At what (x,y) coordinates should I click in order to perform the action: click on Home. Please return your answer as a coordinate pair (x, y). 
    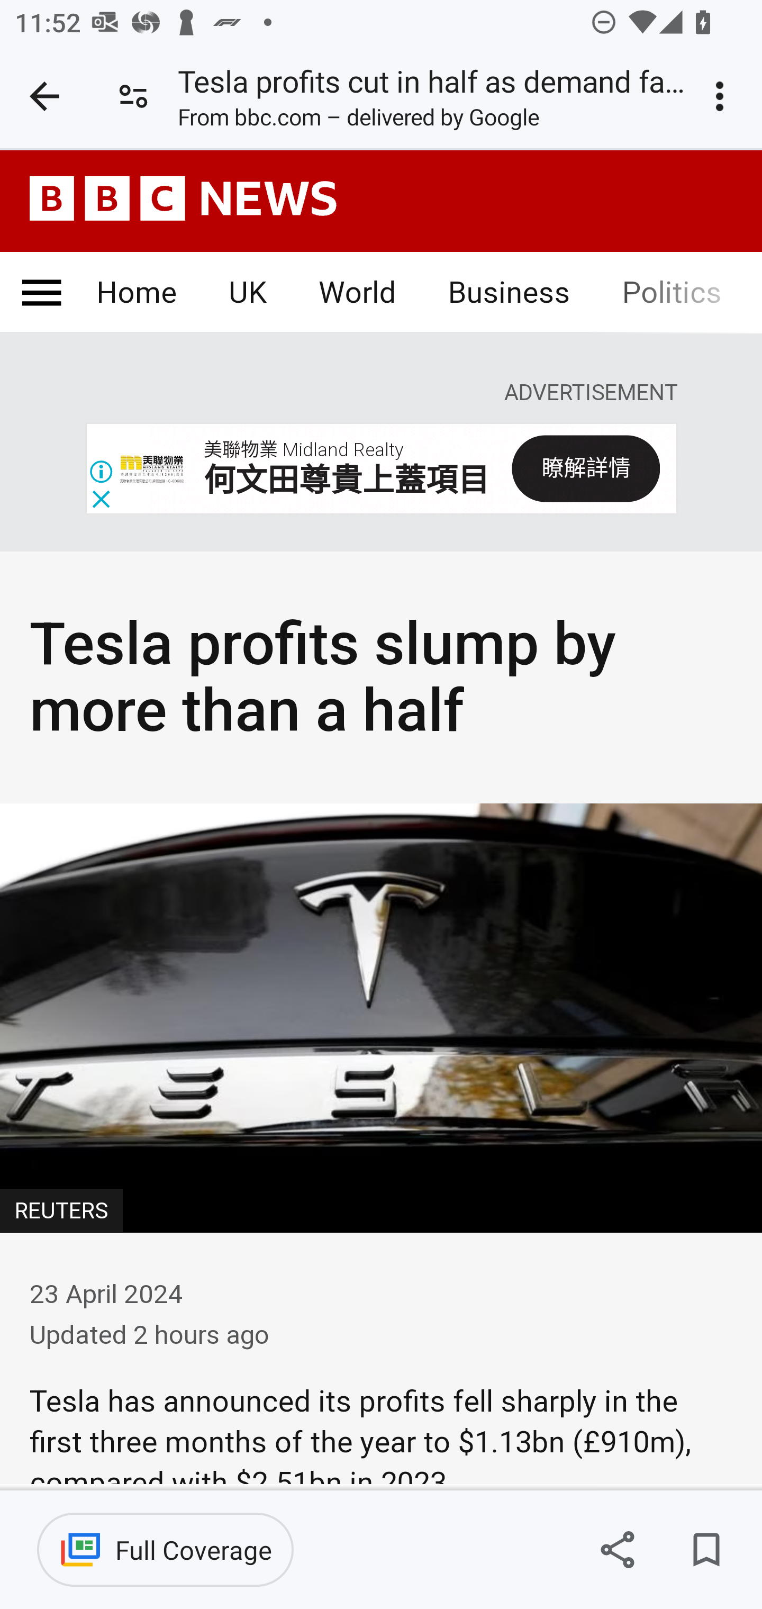
    Looking at the image, I should click on (137, 293).